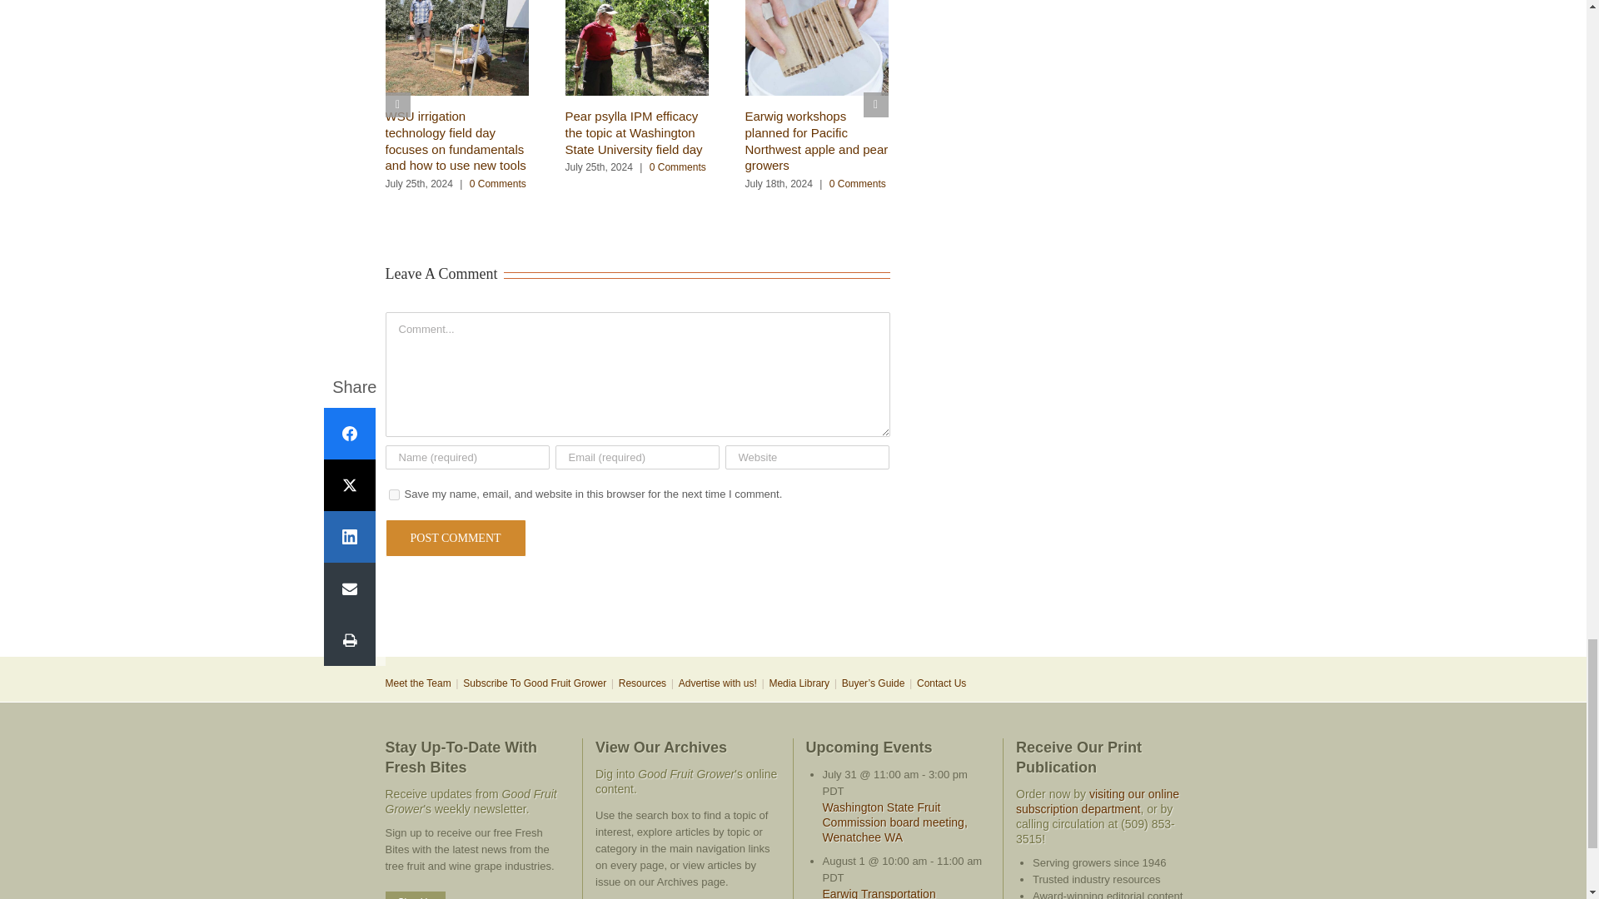  What do you see at coordinates (393, 494) in the screenshot?
I see `yes` at bounding box center [393, 494].